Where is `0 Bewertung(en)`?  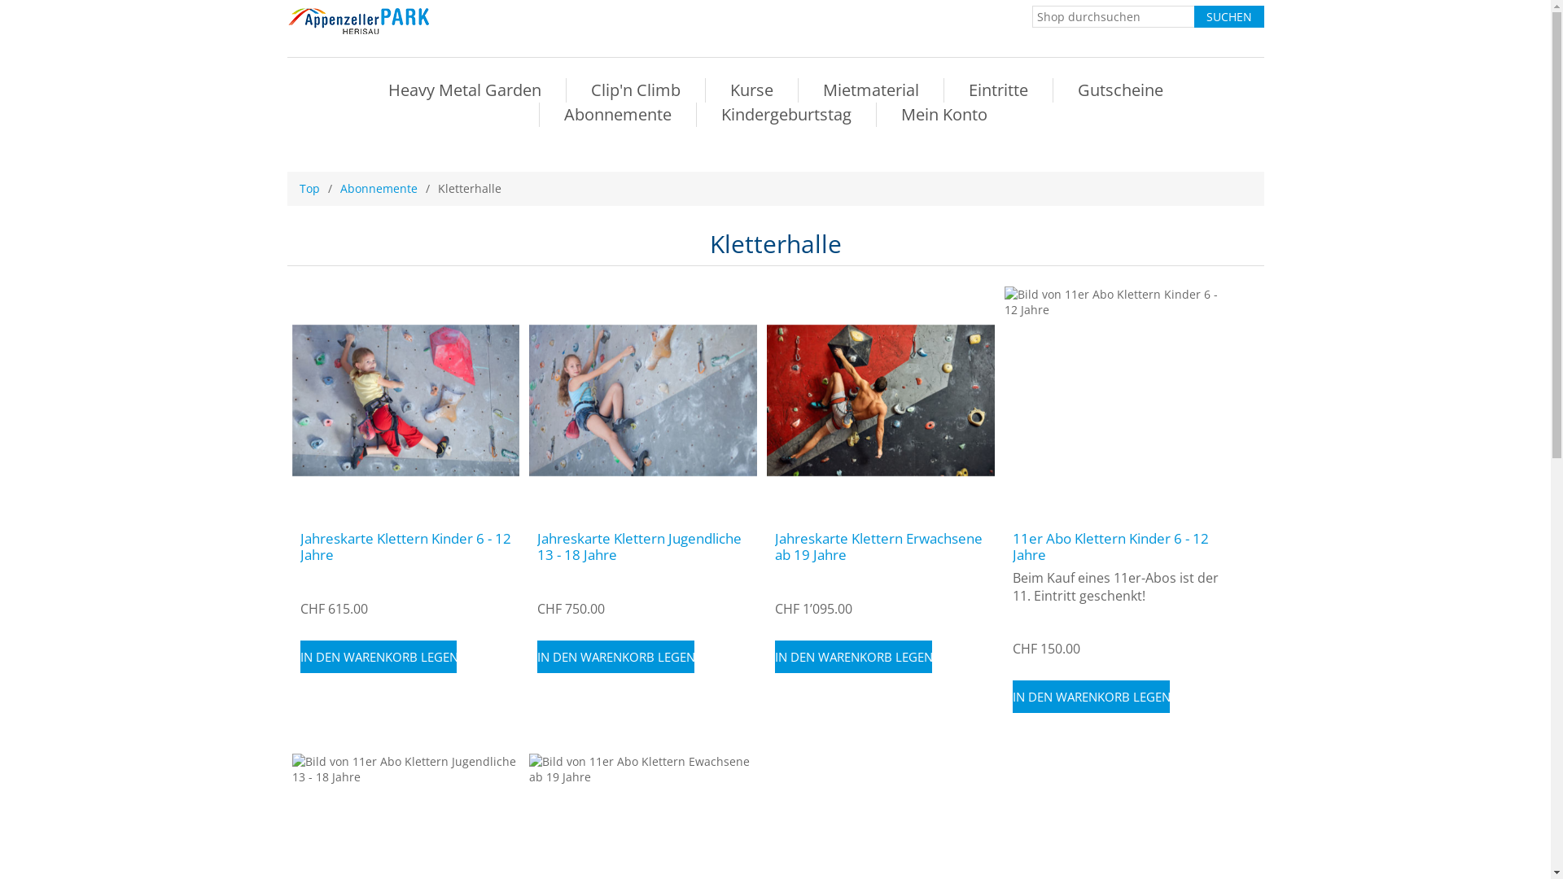 0 Bewertung(en) is located at coordinates (576, 579).